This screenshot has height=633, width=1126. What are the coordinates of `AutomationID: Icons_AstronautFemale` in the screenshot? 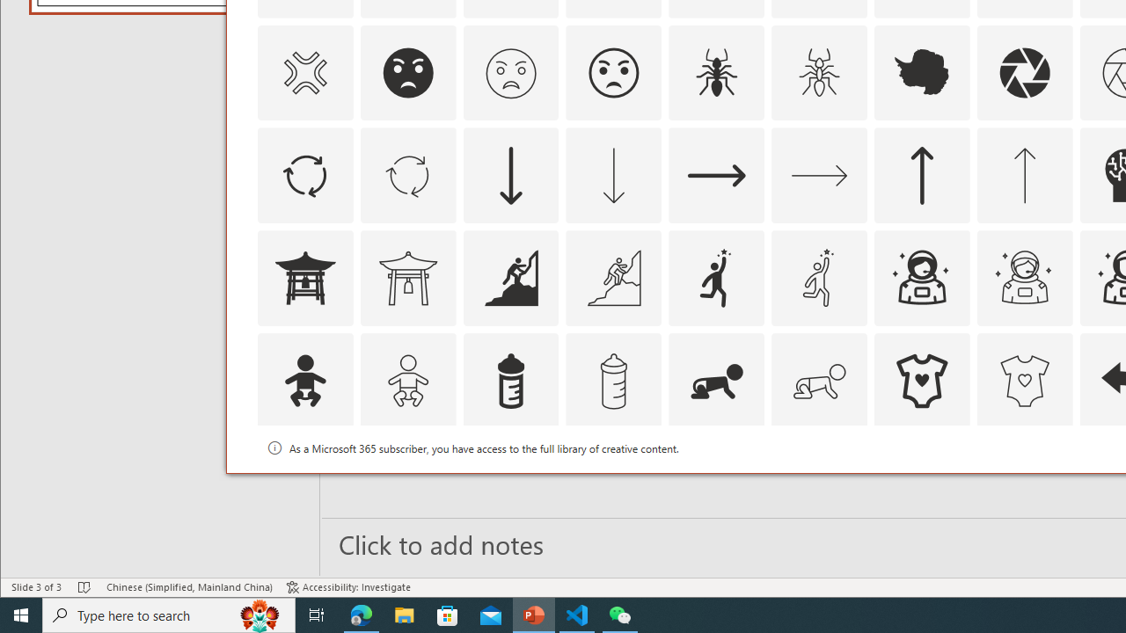 It's located at (922, 278).